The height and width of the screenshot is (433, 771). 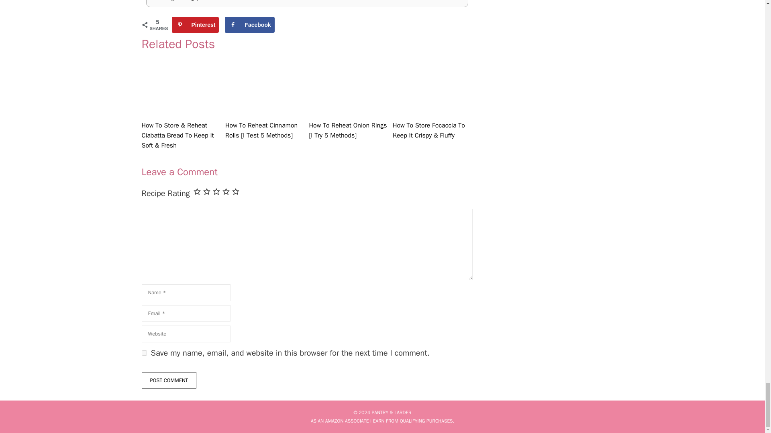 I want to click on Save to Pinterest, so click(x=195, y=25).